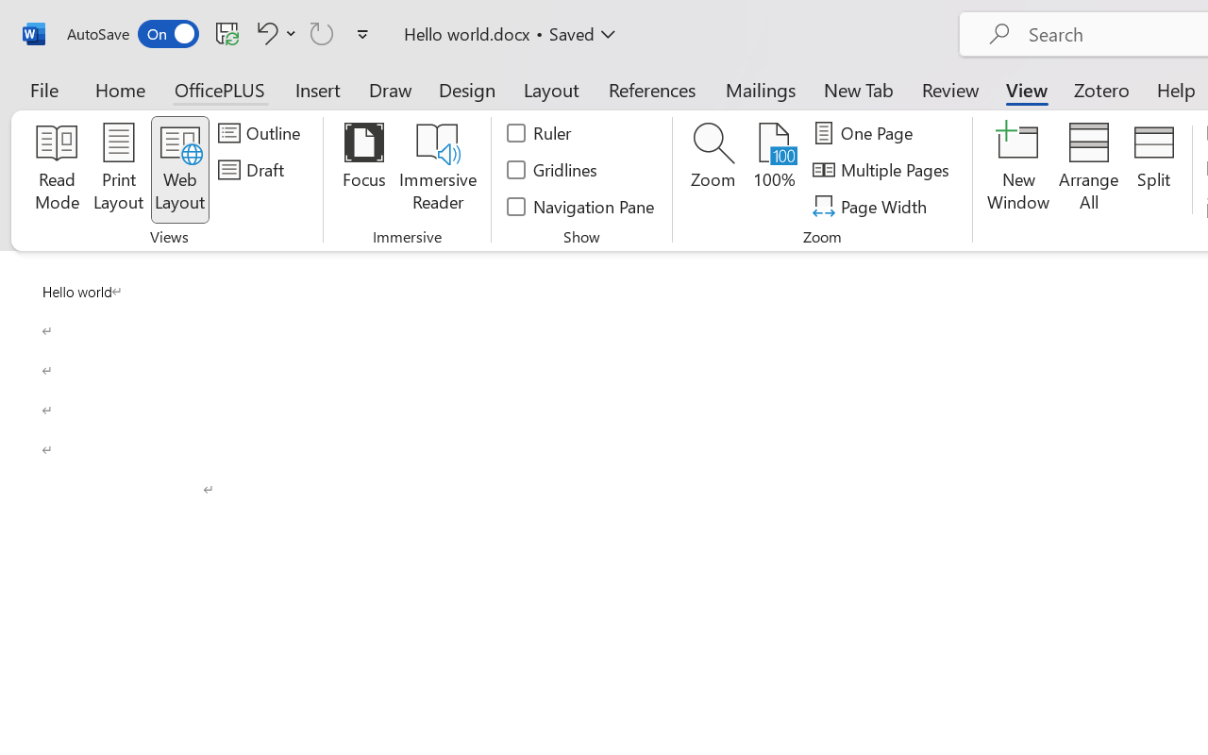 The width and height of the screenshot is (1208, 755). I want to click on View, so click(1027, 89).